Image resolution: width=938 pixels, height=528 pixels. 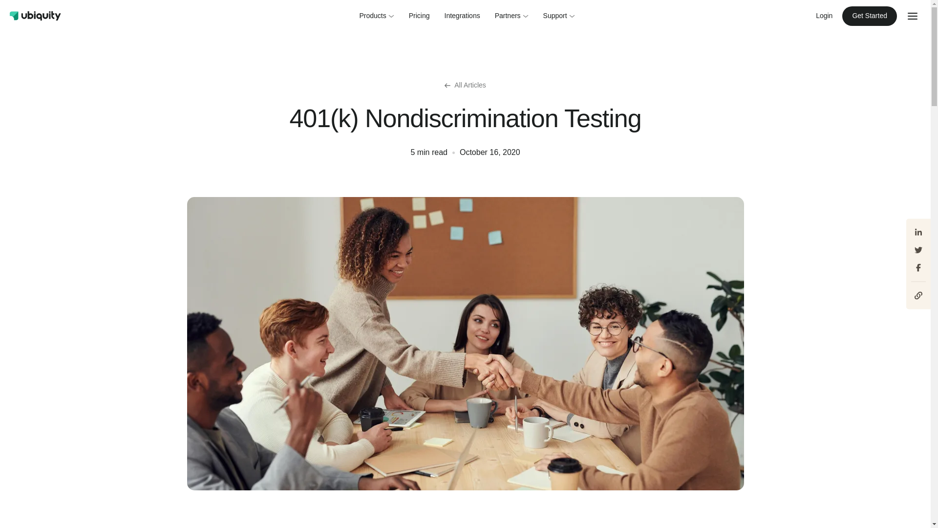 What do you see at coordinates (376, 16) in the screenshot?
I see `Products` at bounding box center [376, 16].